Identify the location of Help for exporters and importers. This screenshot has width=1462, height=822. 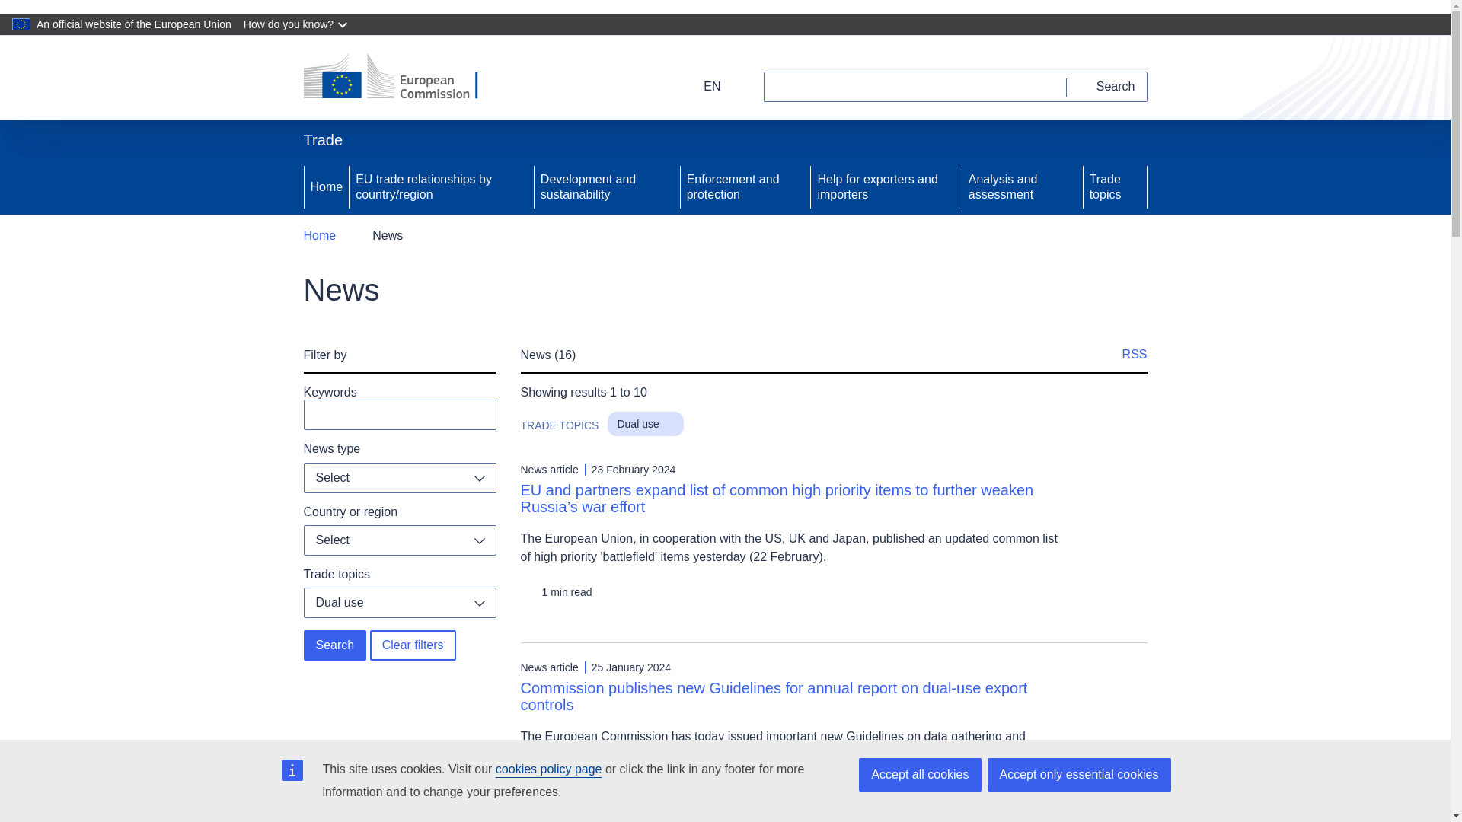
(886, 186).